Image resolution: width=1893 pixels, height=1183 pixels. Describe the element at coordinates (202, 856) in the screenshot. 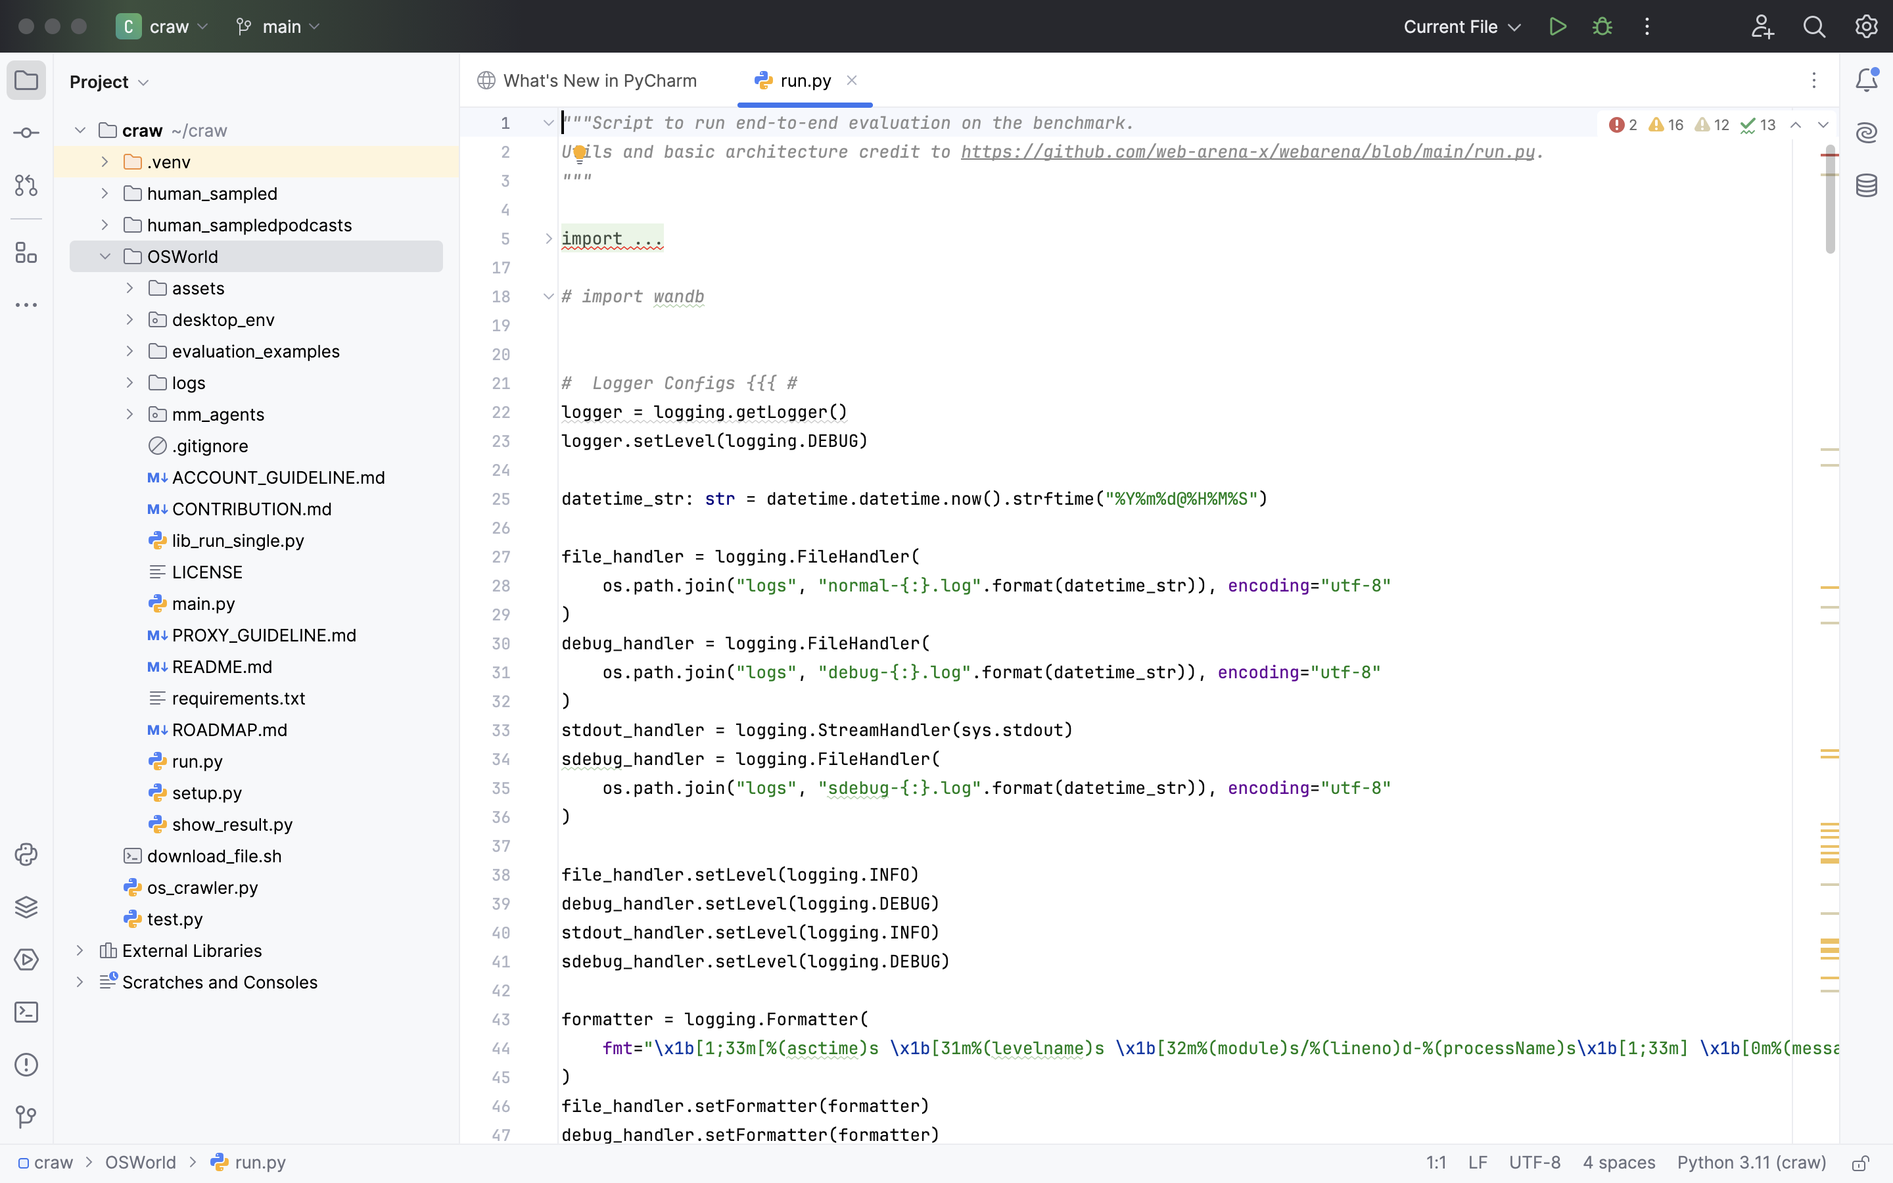

I see `download_file.sh` at that location.